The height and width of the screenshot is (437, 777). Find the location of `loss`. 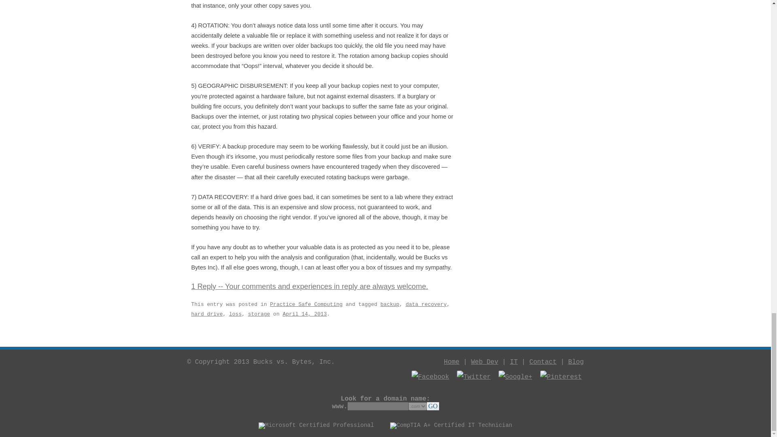

loss is located at coordinates (236, 314).